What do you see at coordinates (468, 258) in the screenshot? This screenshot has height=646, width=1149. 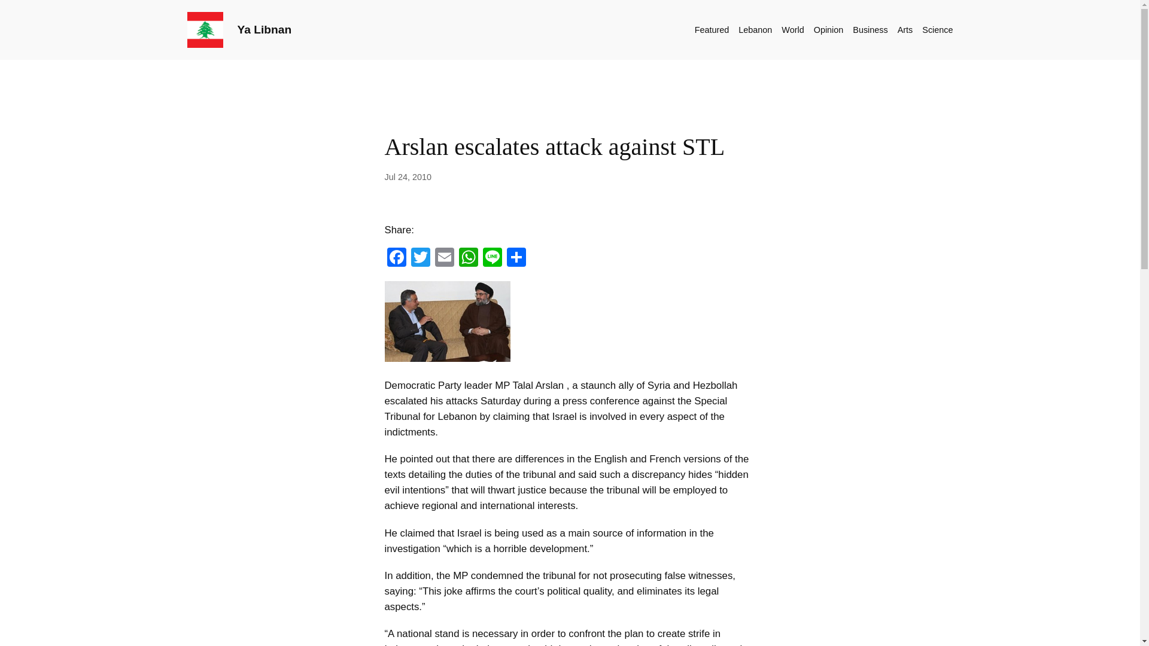 I see `WhatsApp` at bounding box center [468, 258].